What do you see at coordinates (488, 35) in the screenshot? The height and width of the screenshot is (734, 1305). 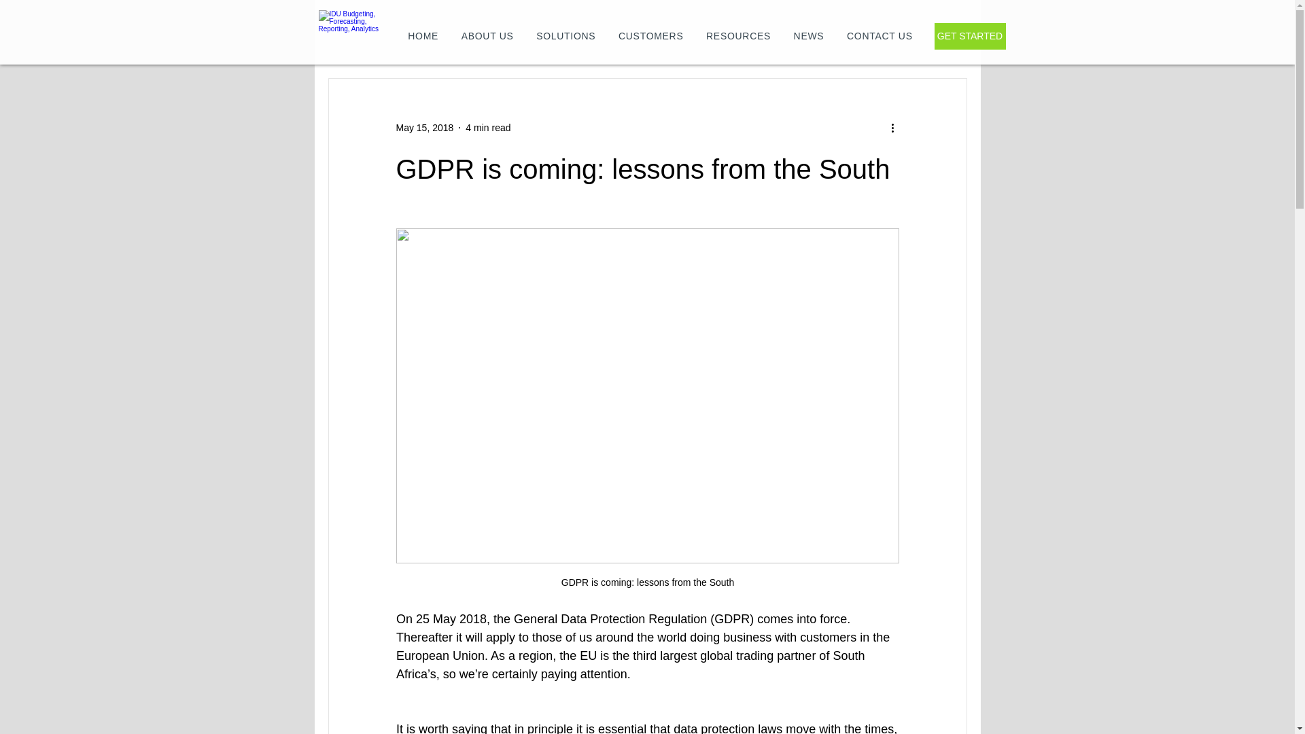 I see `ABOUT US` at bounding box center [488, 35].